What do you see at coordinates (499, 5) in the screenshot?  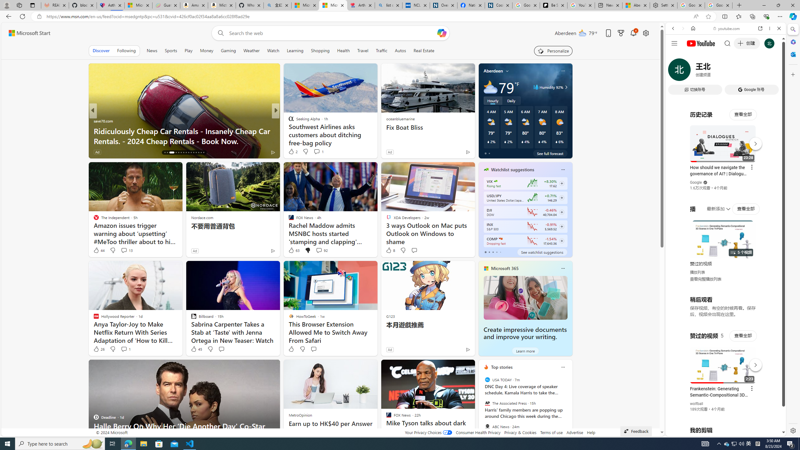 I see `Cookies` at bounding box center [499, 5].